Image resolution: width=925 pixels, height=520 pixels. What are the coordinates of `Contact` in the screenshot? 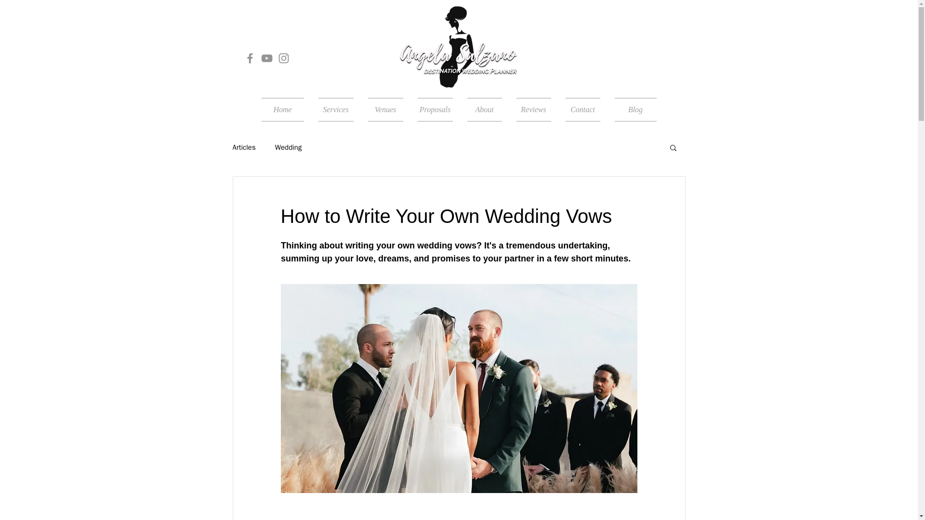 It's located at (582, 110).